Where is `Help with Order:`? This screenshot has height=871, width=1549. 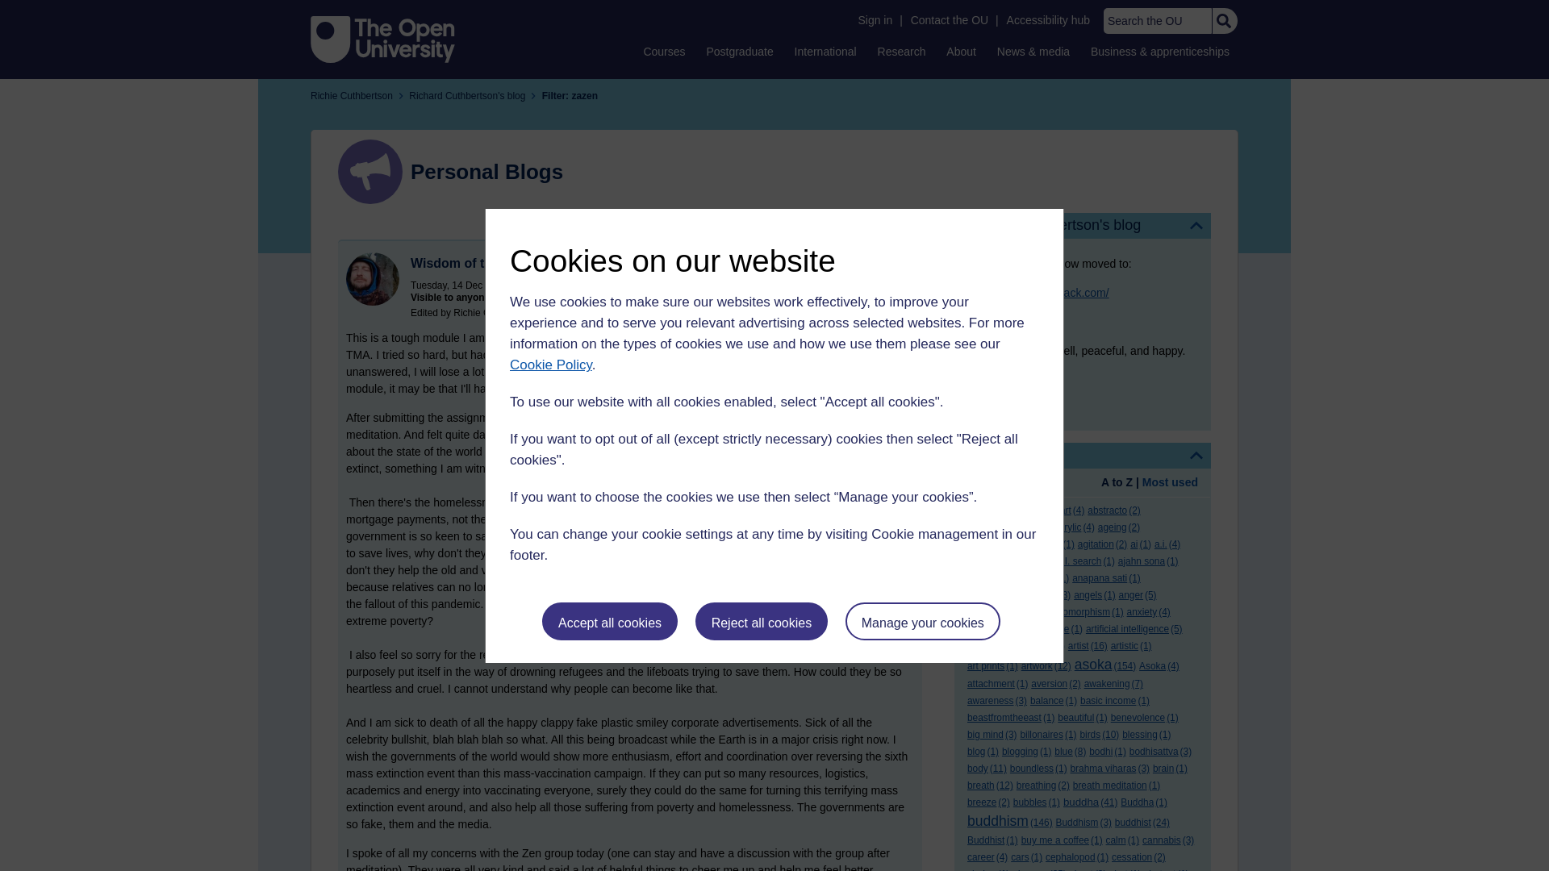
Help with Order: is located at coordinates (1012, 484).